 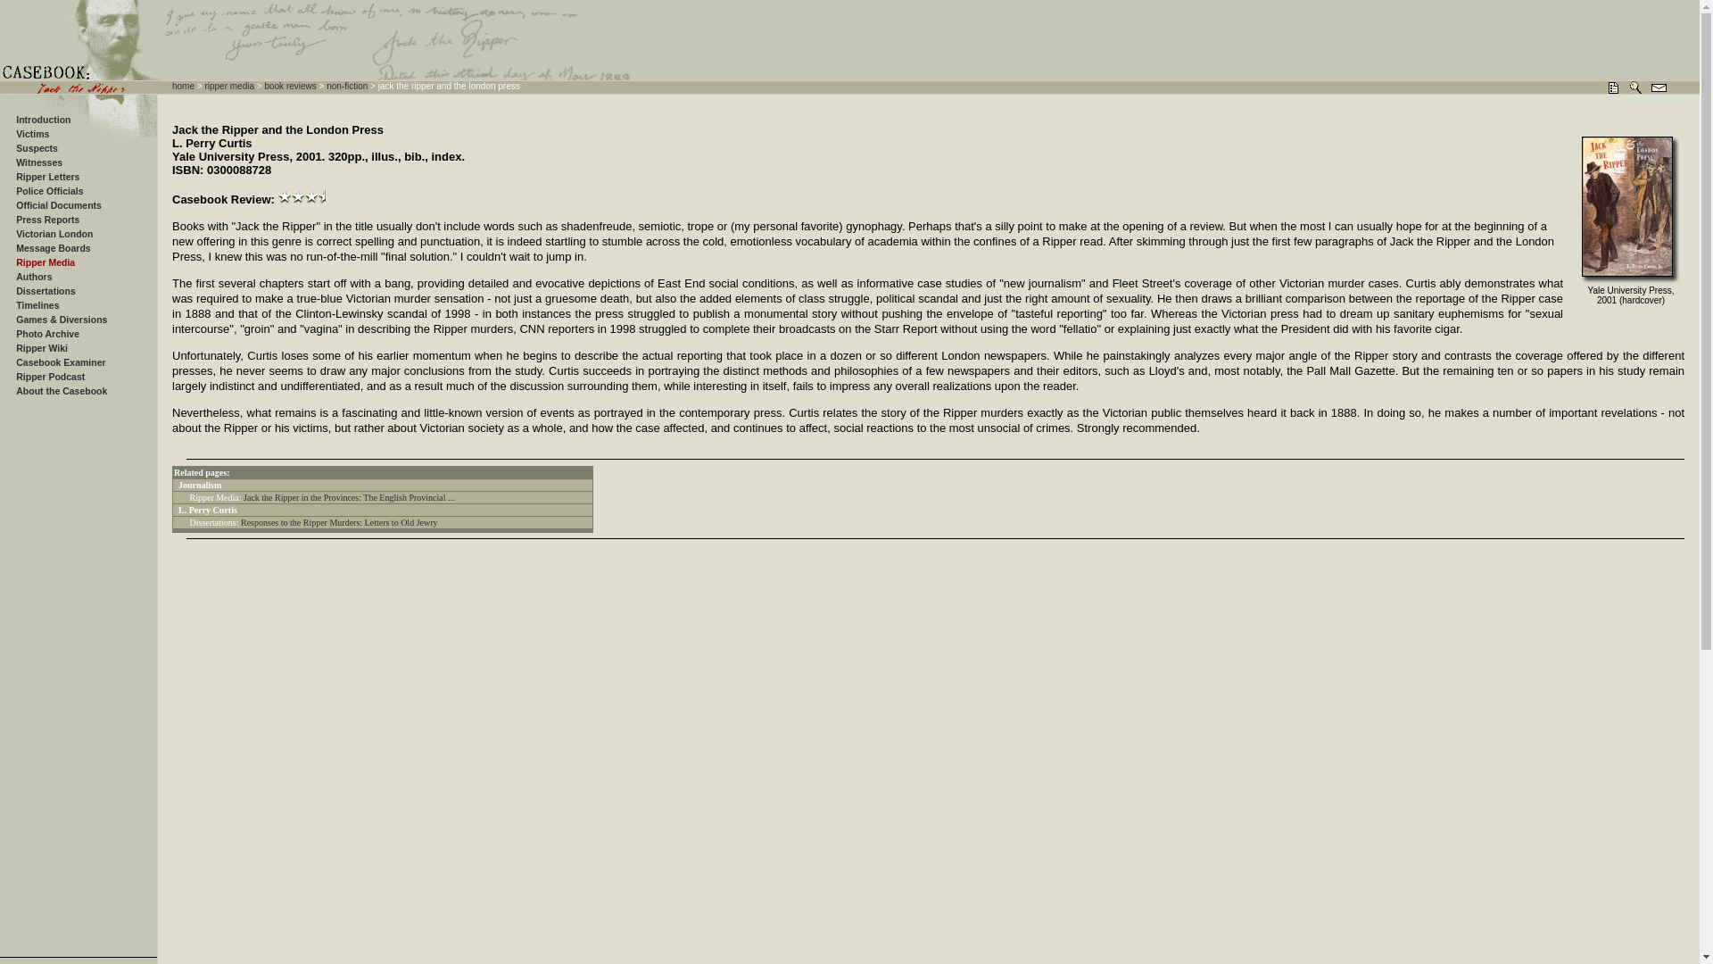 I want to click on Victorian London, so click(x=54, y=233).